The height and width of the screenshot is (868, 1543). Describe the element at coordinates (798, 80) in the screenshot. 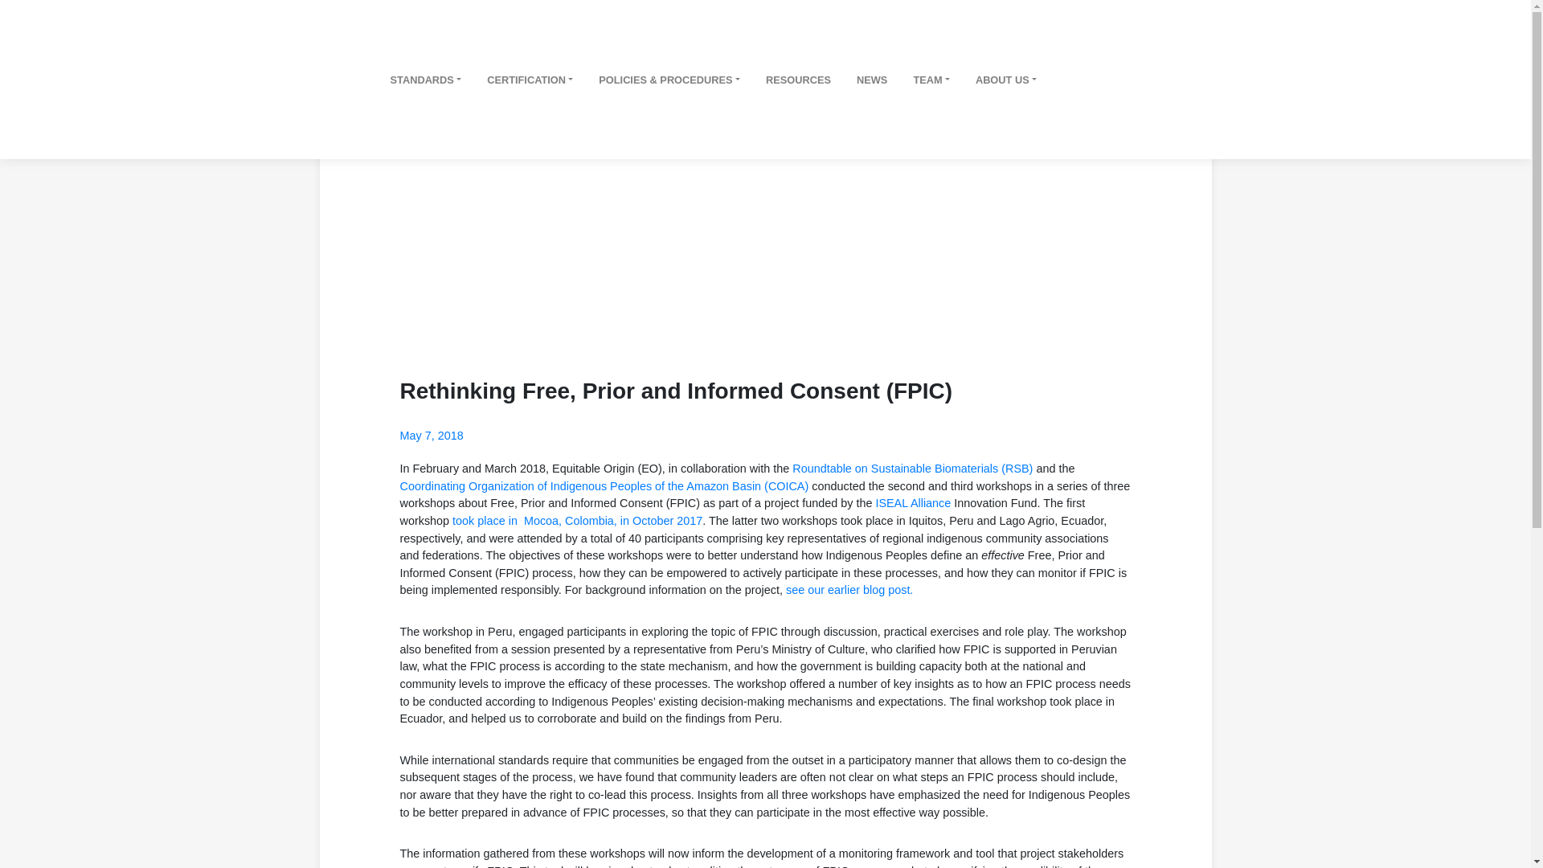

I see `RESOURCES` at that location.